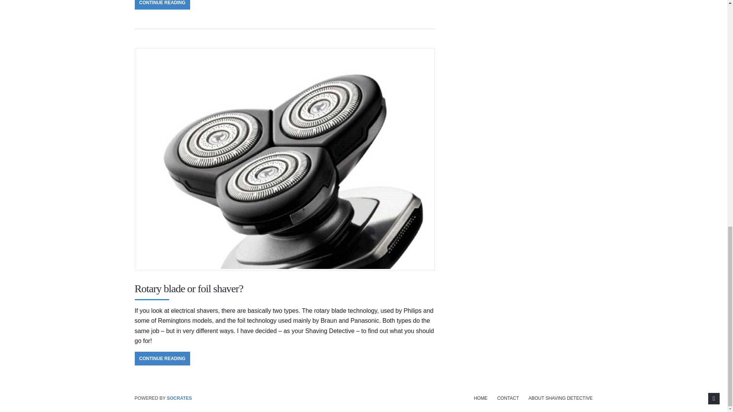 The width and height of the screenshot is (733, 412). Describe the element at coordinates (480, 398) in the screenshot. I see `HOME` at that location.